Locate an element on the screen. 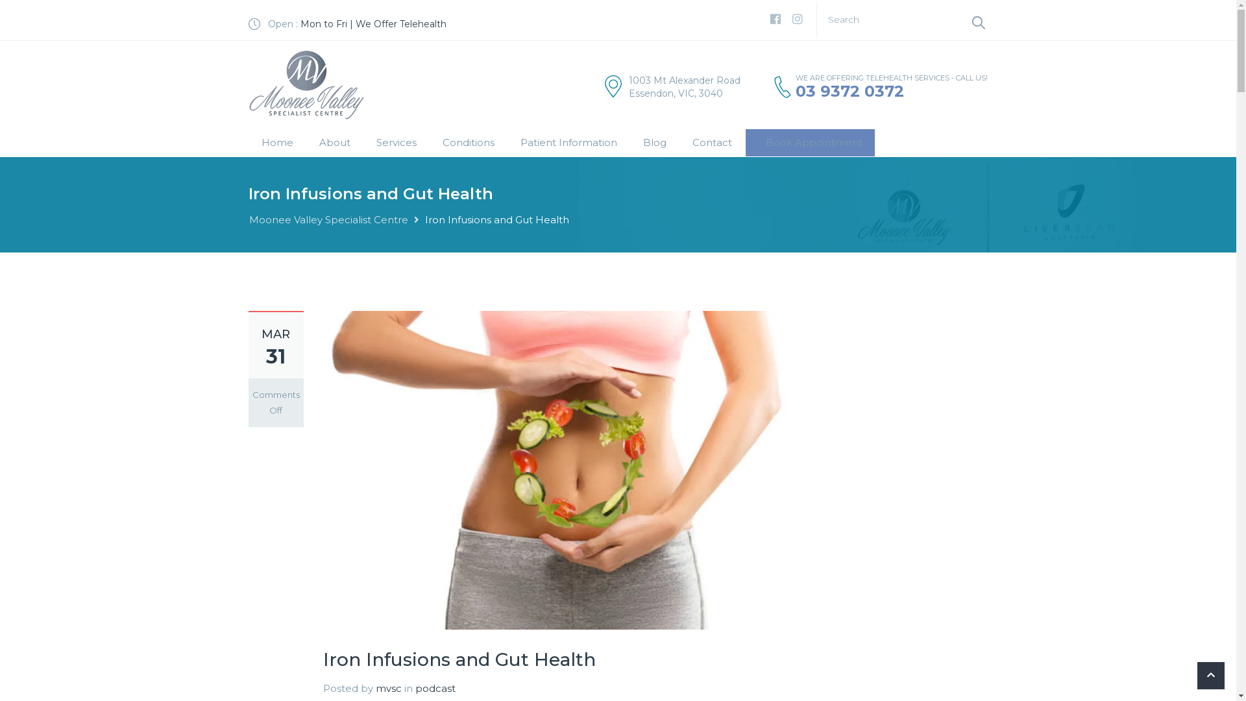 This screenshot has width=1246, height=701. Home is located at coordinates (278, 143).